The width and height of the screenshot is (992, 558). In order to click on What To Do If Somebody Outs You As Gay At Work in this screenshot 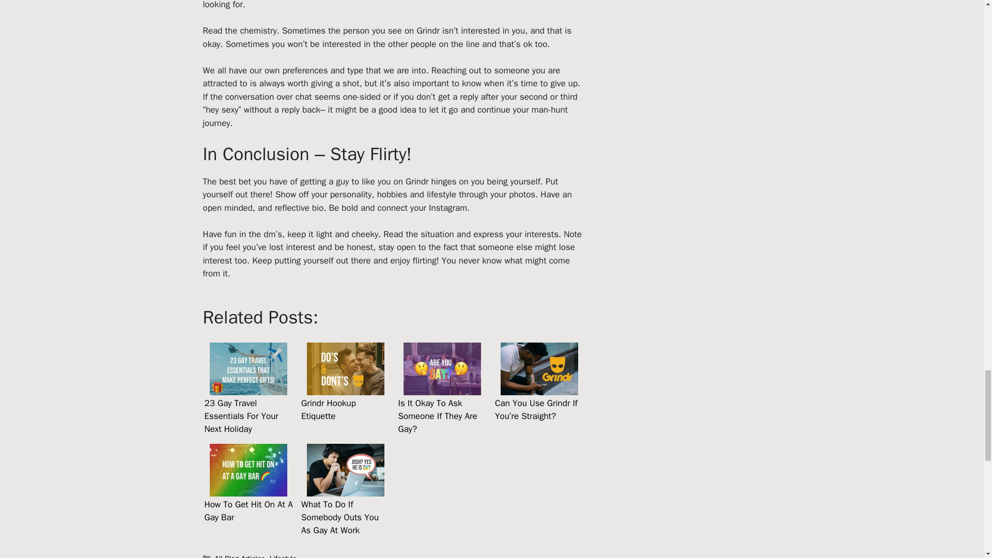, I will do `click(345, 490)`.